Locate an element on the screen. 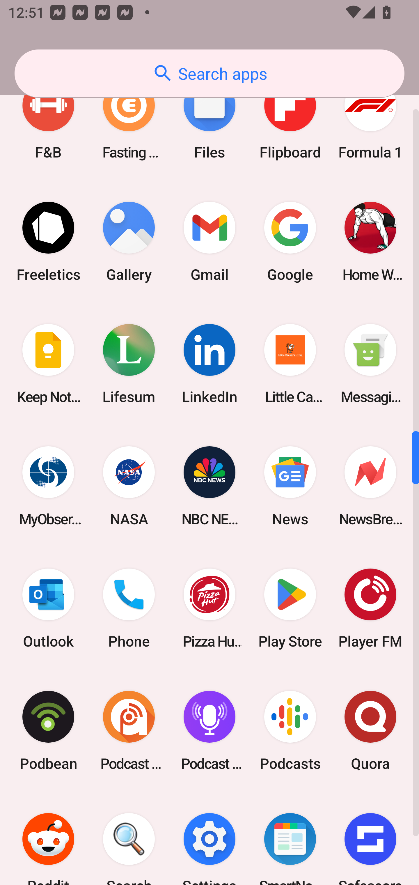 Image resolution: width=419 pixels, height=885 pixels. Reddit is located at coordinates (48, 838).